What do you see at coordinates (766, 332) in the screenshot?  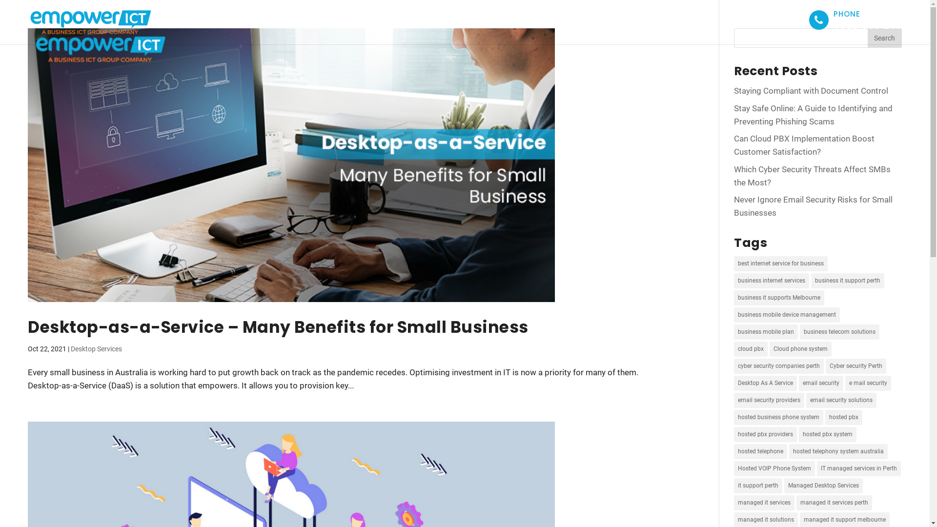 I see `business mobile plan` at bounding box center [766, 332].